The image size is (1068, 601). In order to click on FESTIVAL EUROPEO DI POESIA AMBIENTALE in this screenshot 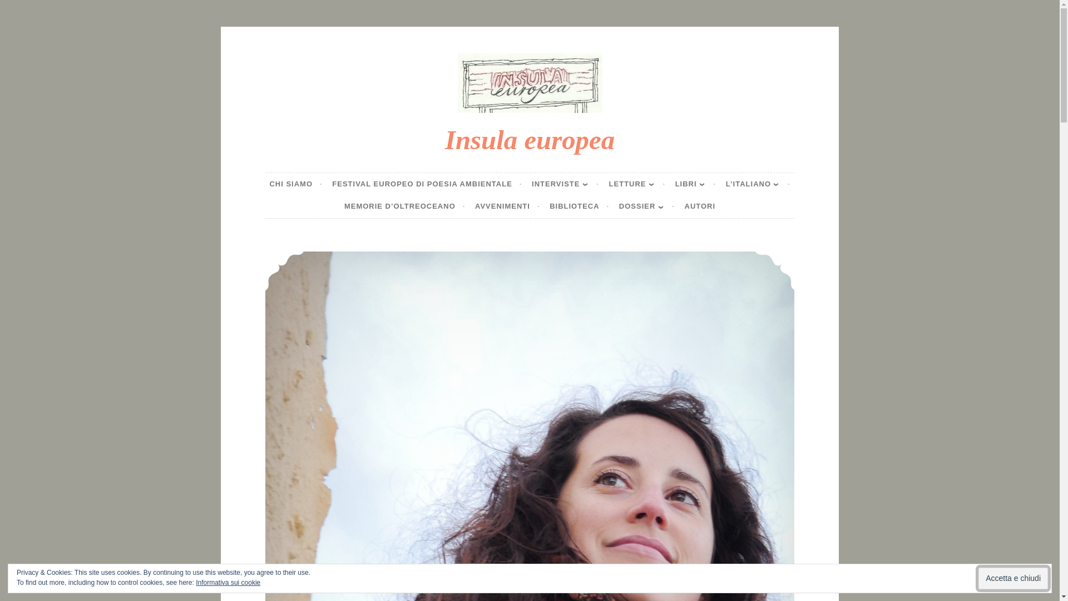, I will do `click(427, 184)`.